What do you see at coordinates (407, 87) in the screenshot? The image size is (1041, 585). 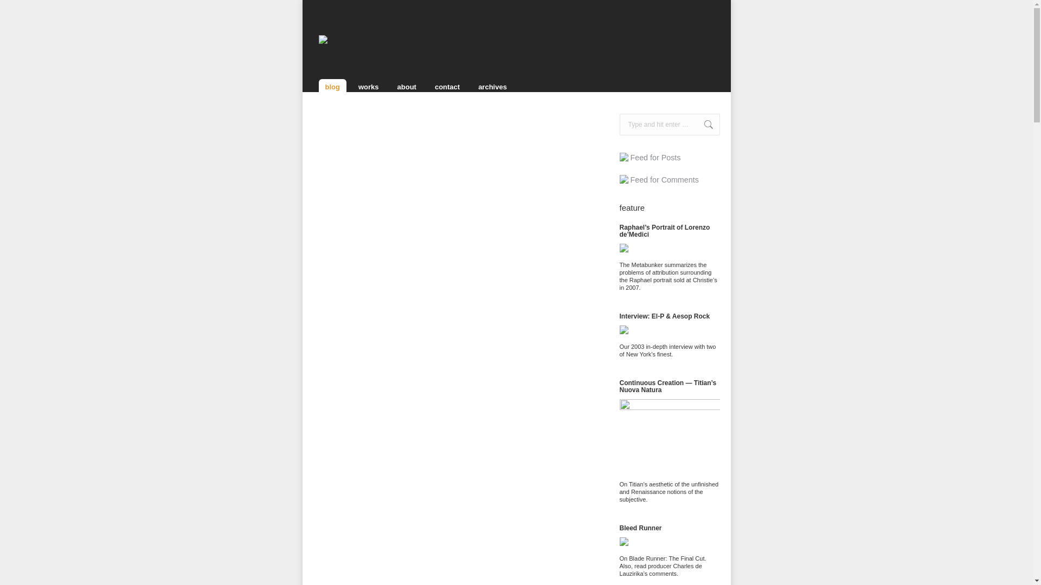 I see `about` at bounding box center [407, 87].